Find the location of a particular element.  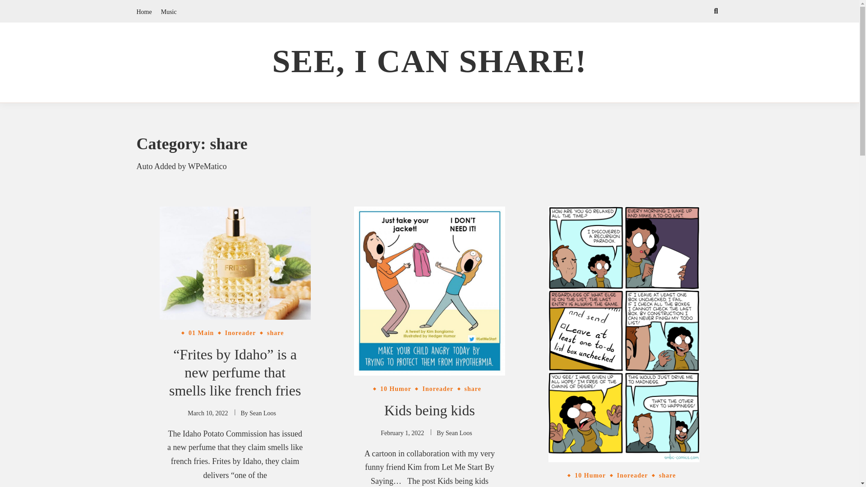

Inoreader is located at coordinates (632, 475).